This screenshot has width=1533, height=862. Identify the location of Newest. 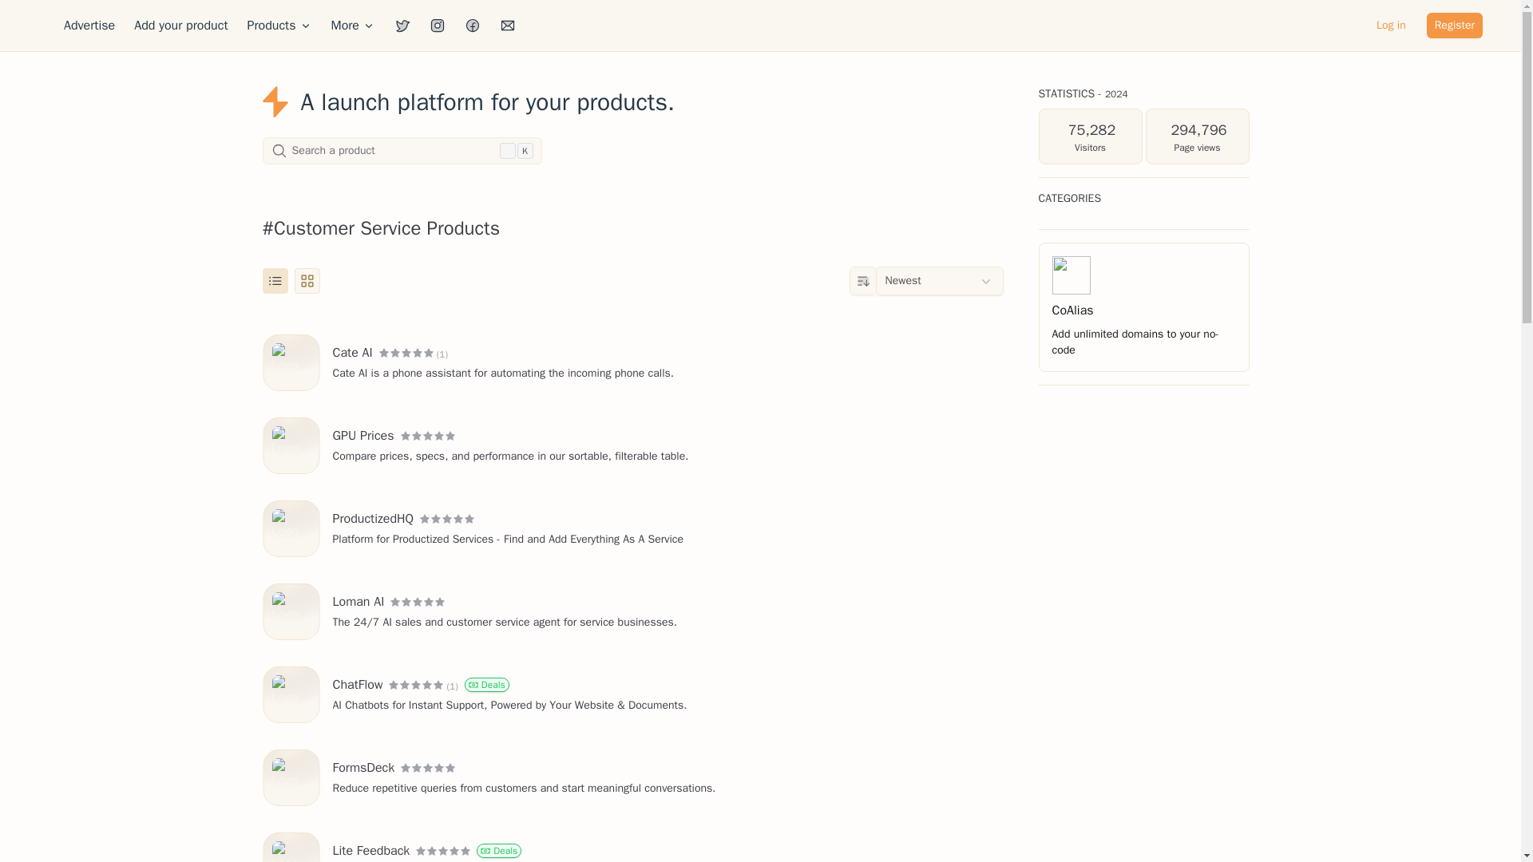
(1391, 26).